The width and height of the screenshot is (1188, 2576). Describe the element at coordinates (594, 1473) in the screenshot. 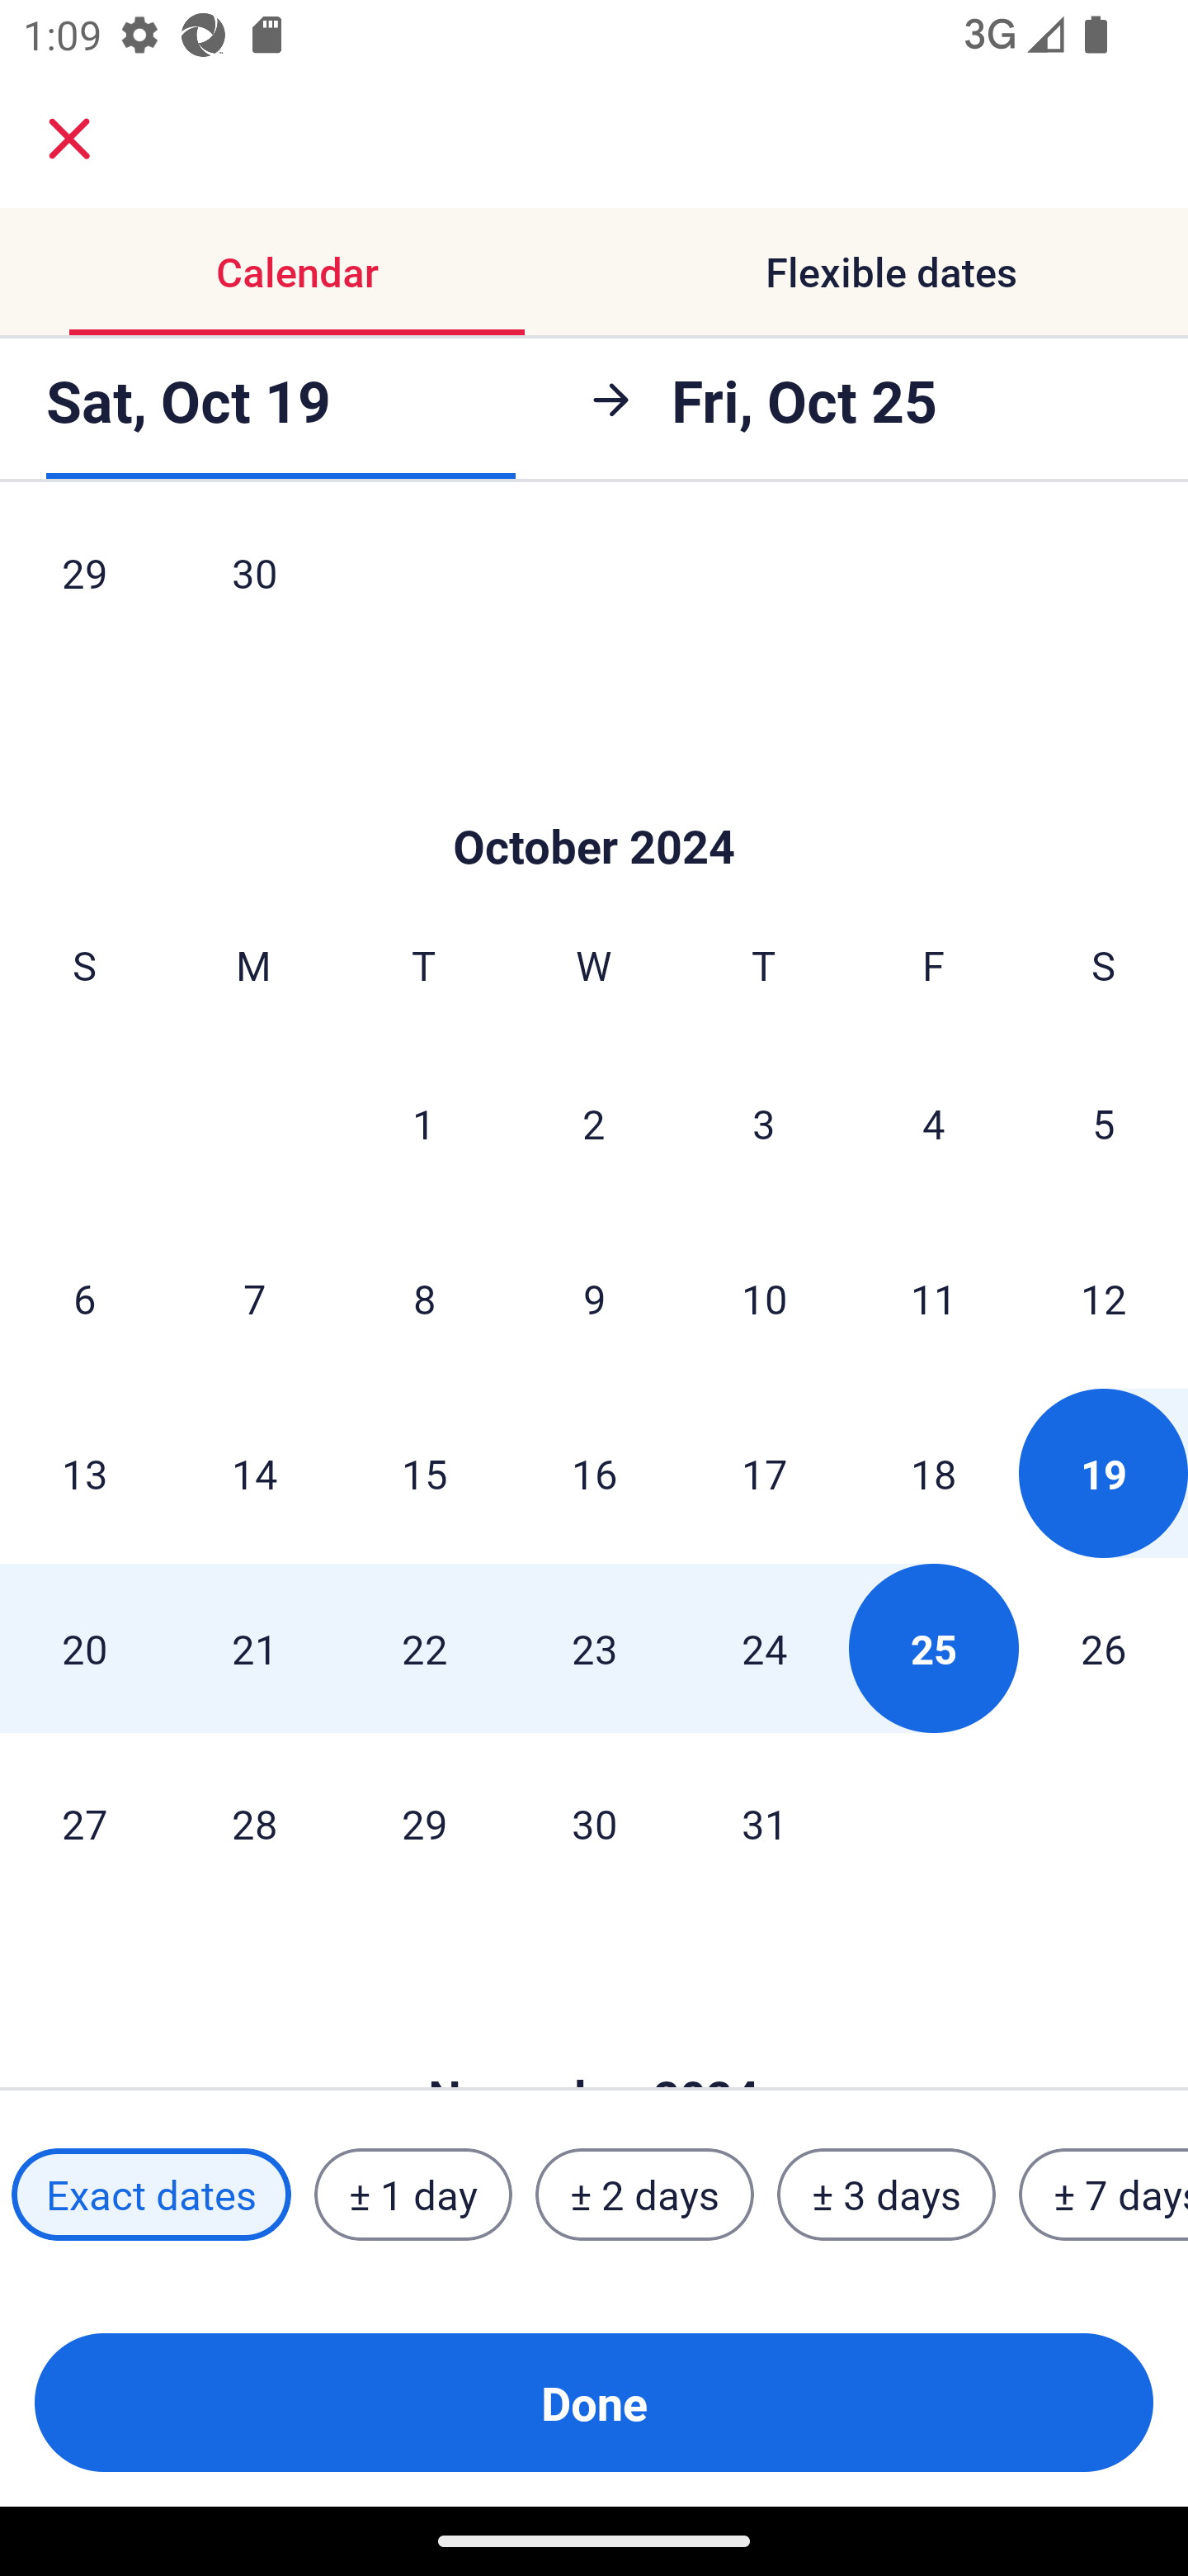

I see `16 Wednesday, October 16, 2024` at that location.